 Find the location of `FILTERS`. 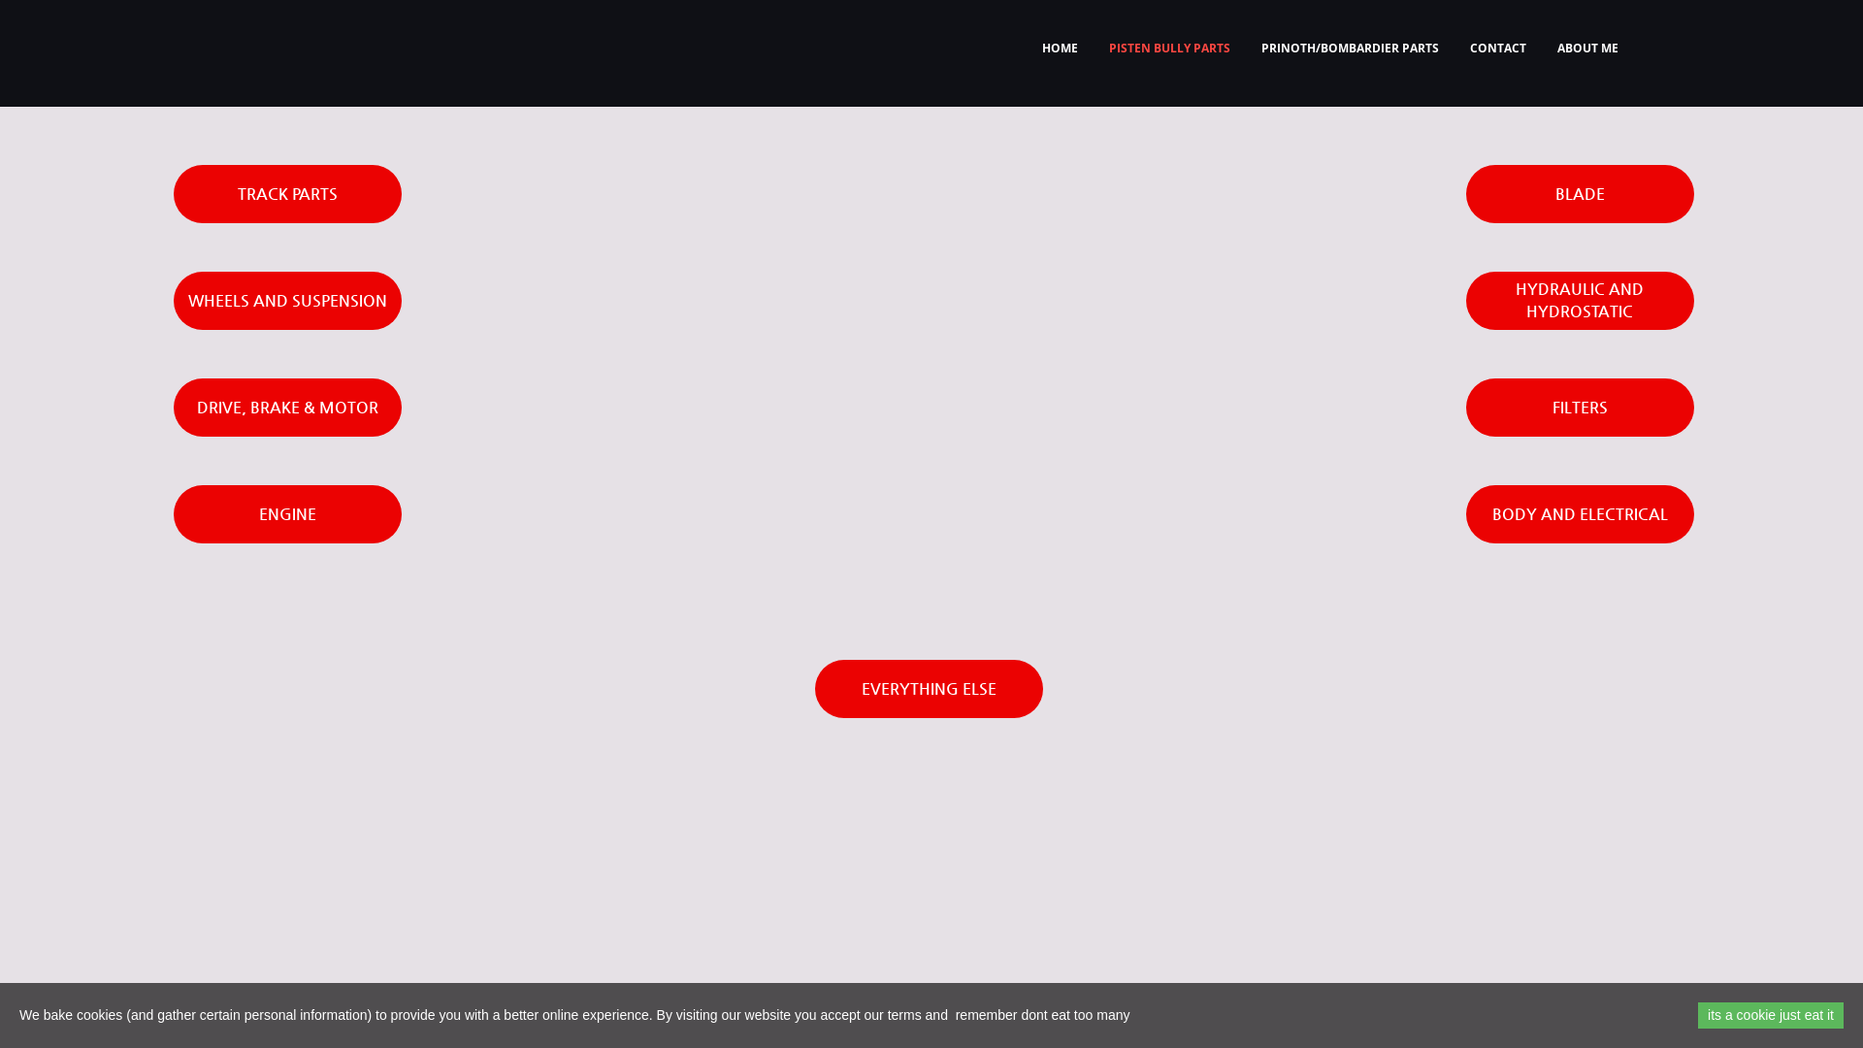

FILTERS is located at coordinates (1580, 408).